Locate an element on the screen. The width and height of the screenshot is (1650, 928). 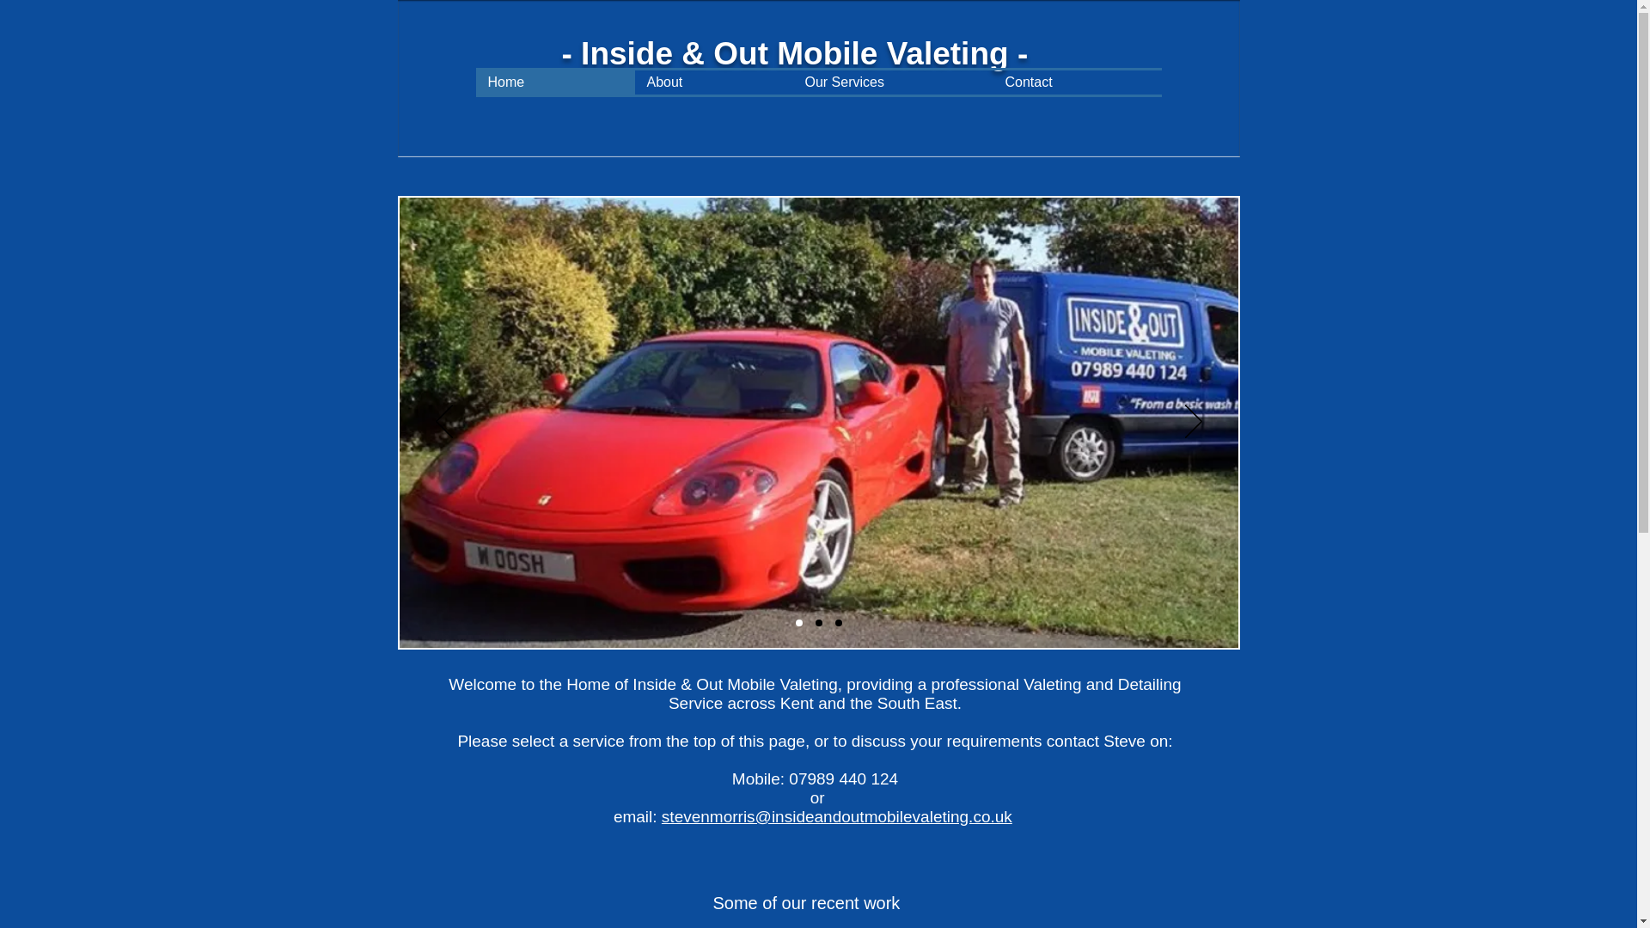
Our Services is located at coordinates (892, 82).